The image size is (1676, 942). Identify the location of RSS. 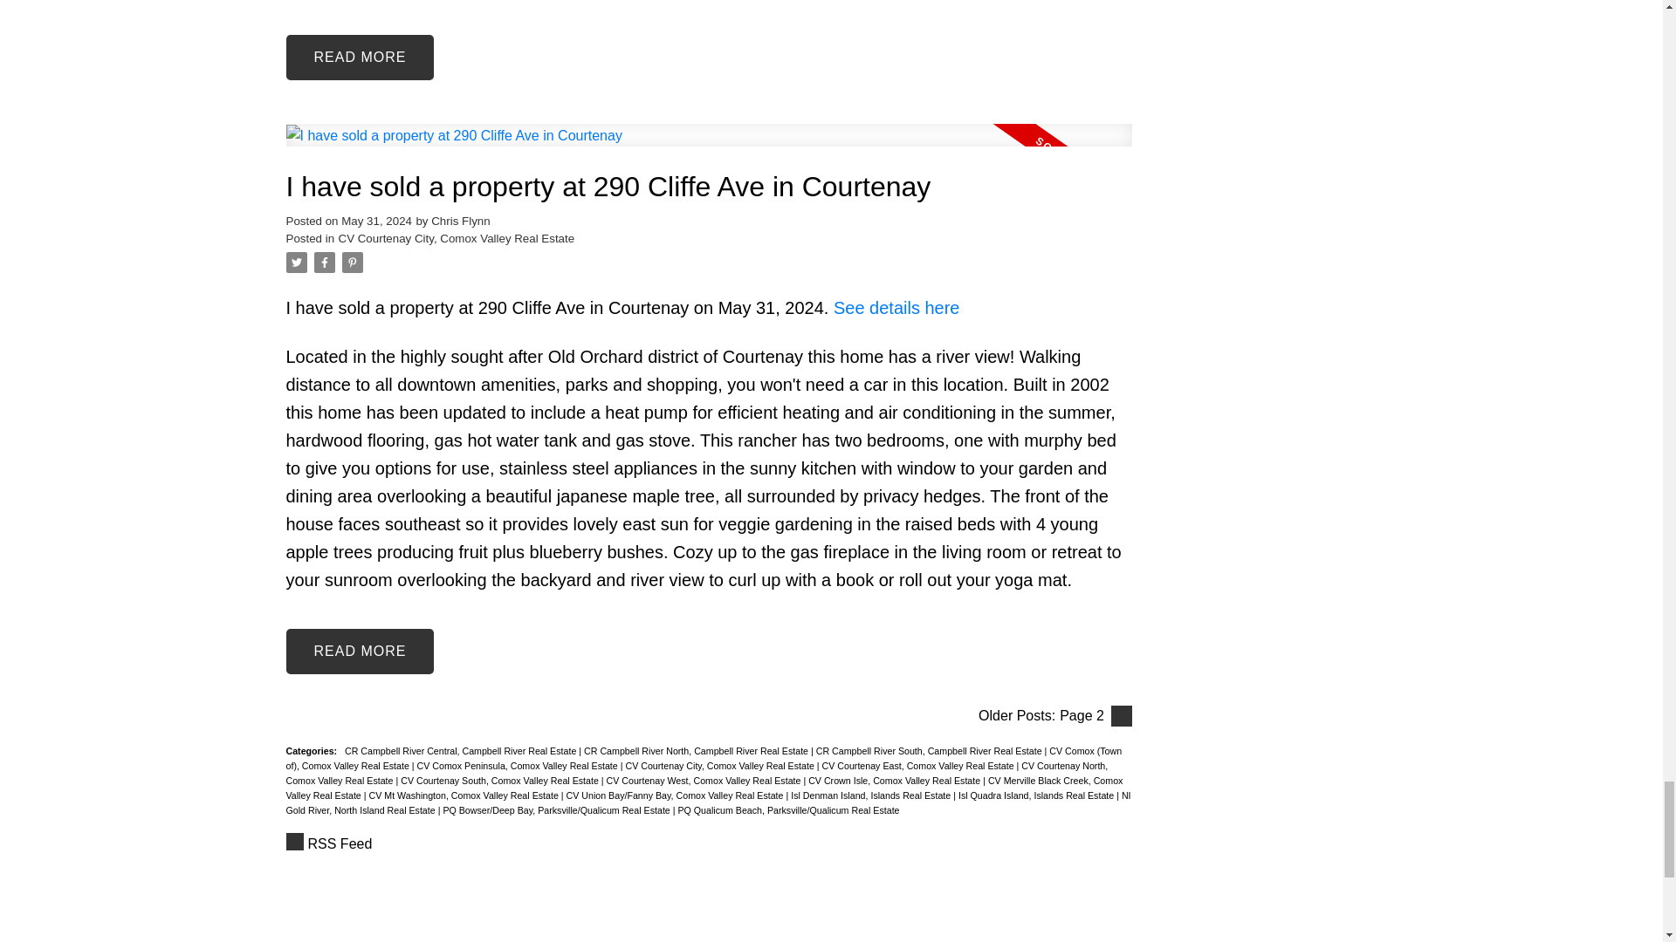
(709, 843).